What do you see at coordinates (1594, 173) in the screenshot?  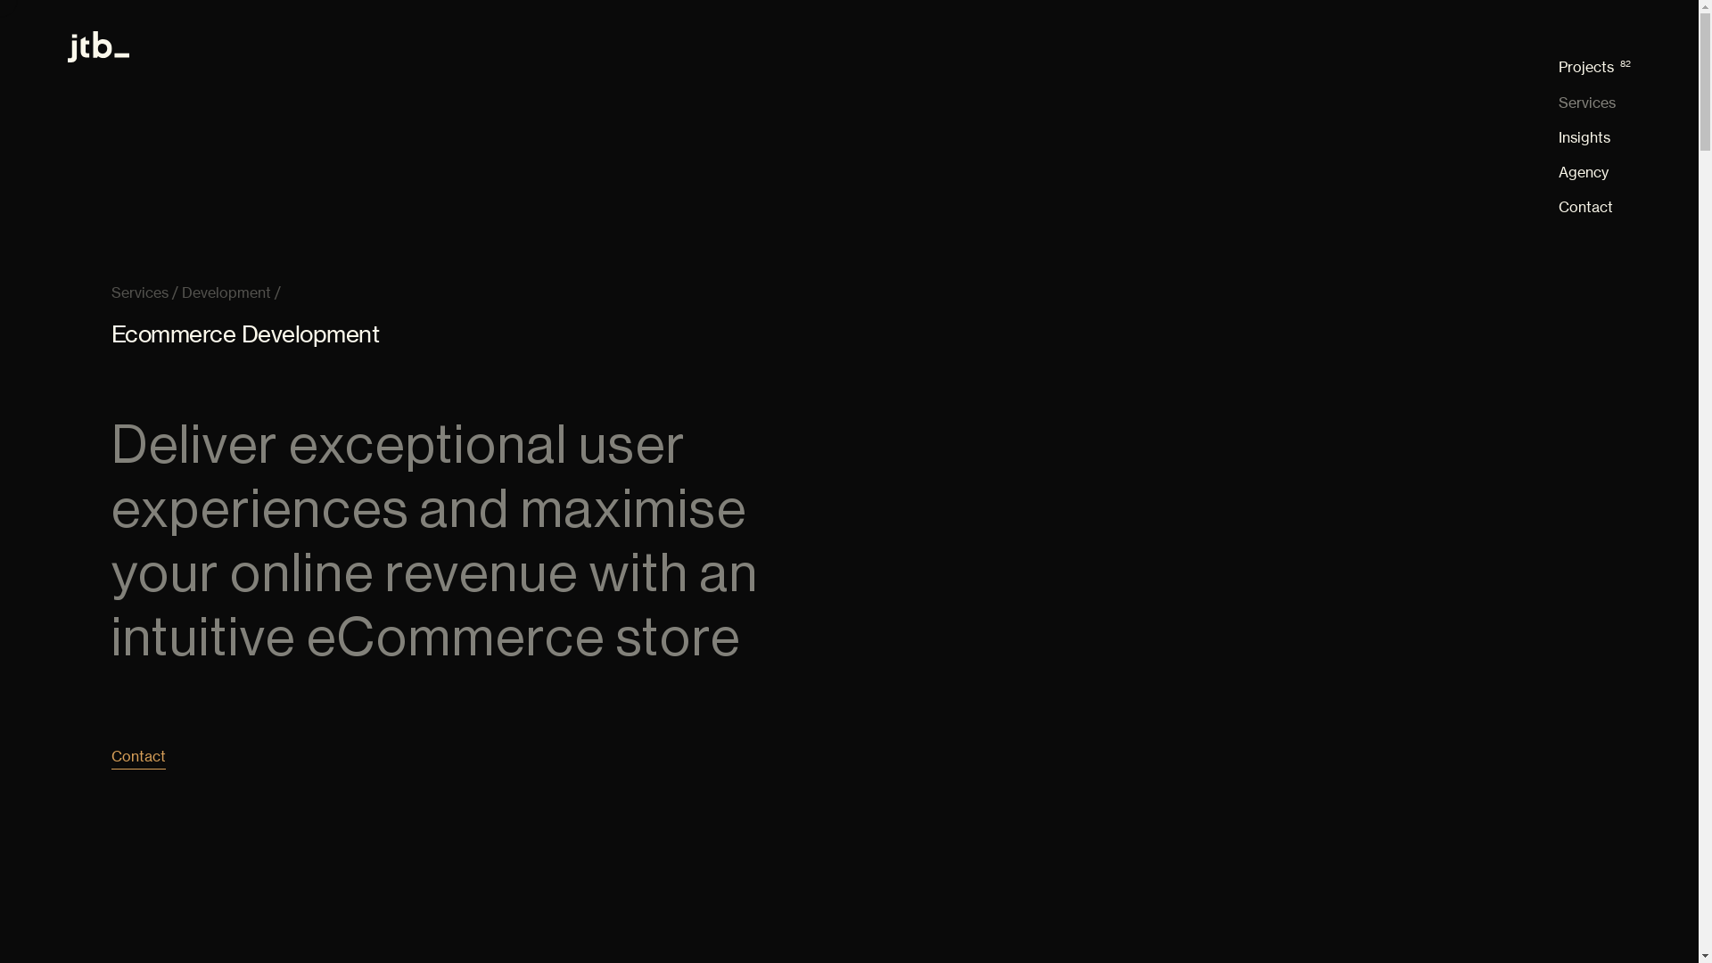 I see `Agency` at bounding box center [1594, 173].